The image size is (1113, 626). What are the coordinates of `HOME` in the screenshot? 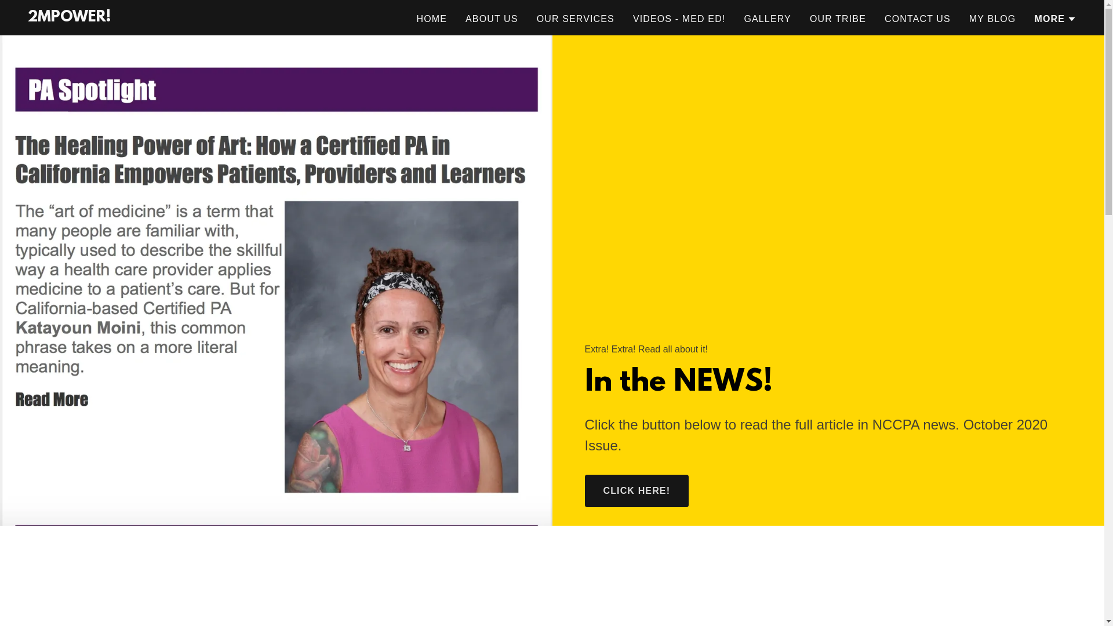 It's located at (431, 19).